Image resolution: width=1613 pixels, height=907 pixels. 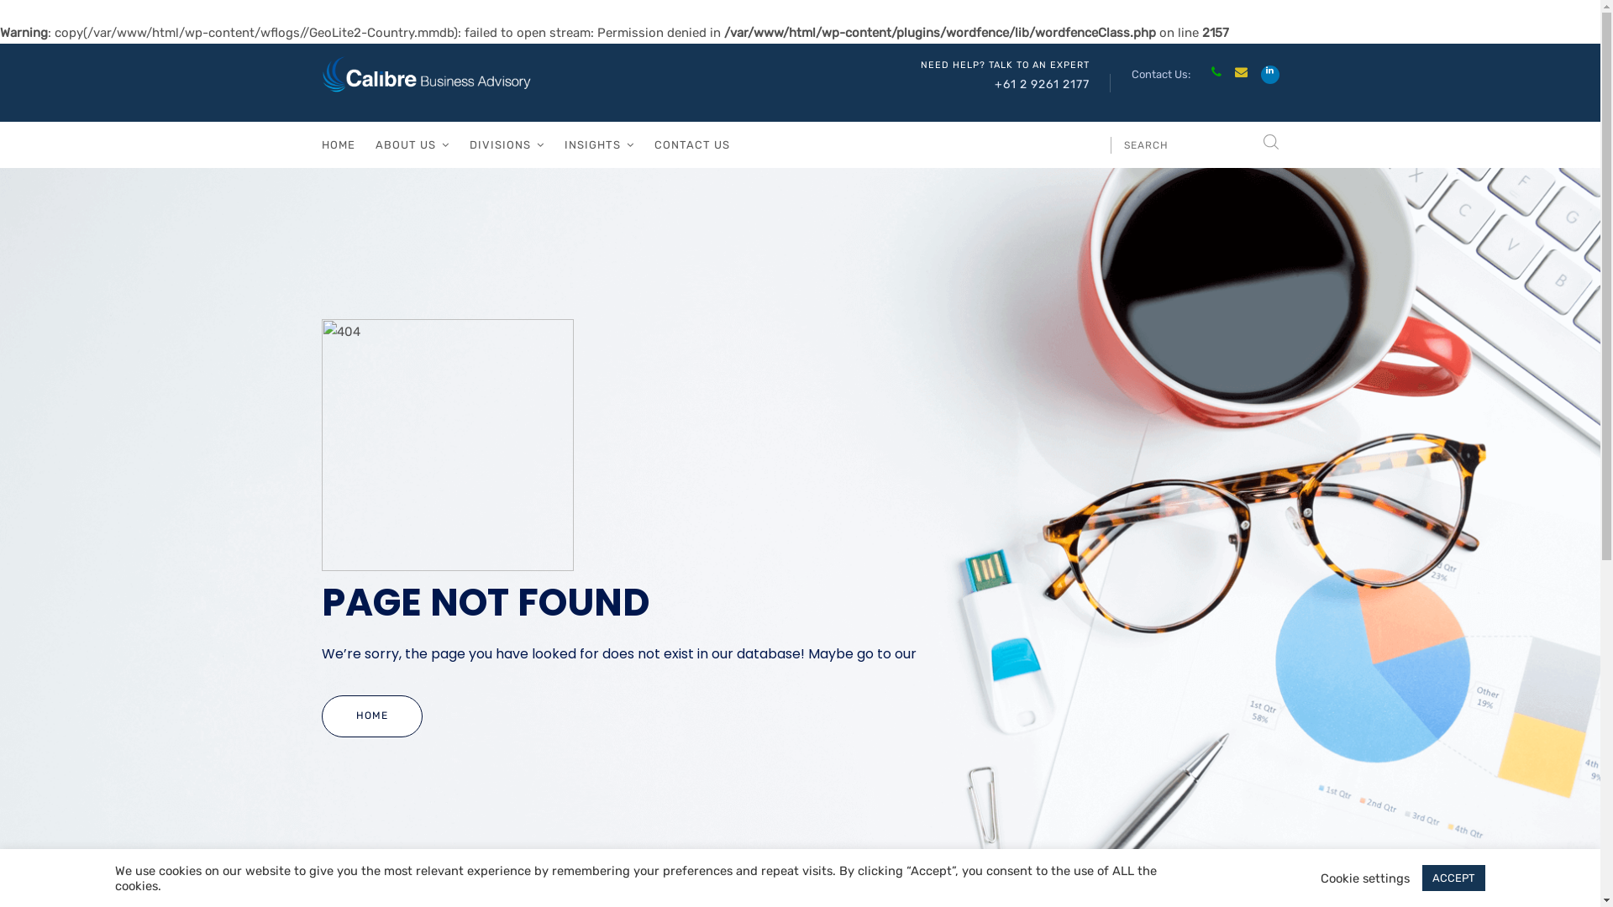 What do you see at coordinates (1042, 84) in the screenshot?
I see `+61 2 9261 2177` at bounding box center [1042, 84].